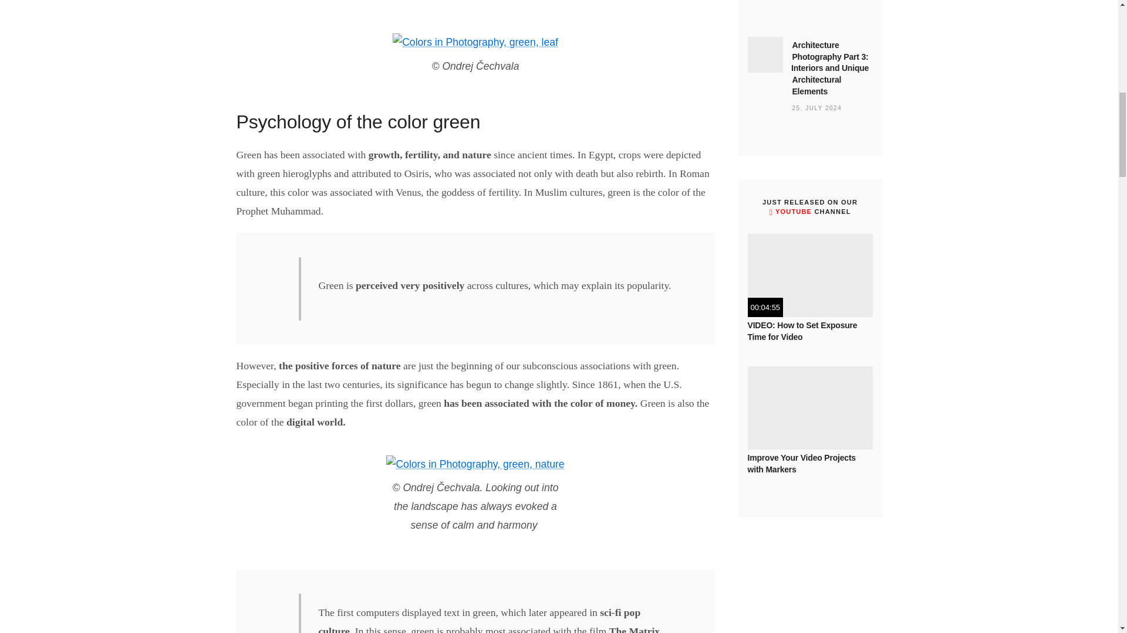 Image resolution: width=1127 pixels, height=633 pixels. Describe the element at coordinates (810, 408) in the screenshot. I see `Improve Your Video Projects with Markers` at that location.